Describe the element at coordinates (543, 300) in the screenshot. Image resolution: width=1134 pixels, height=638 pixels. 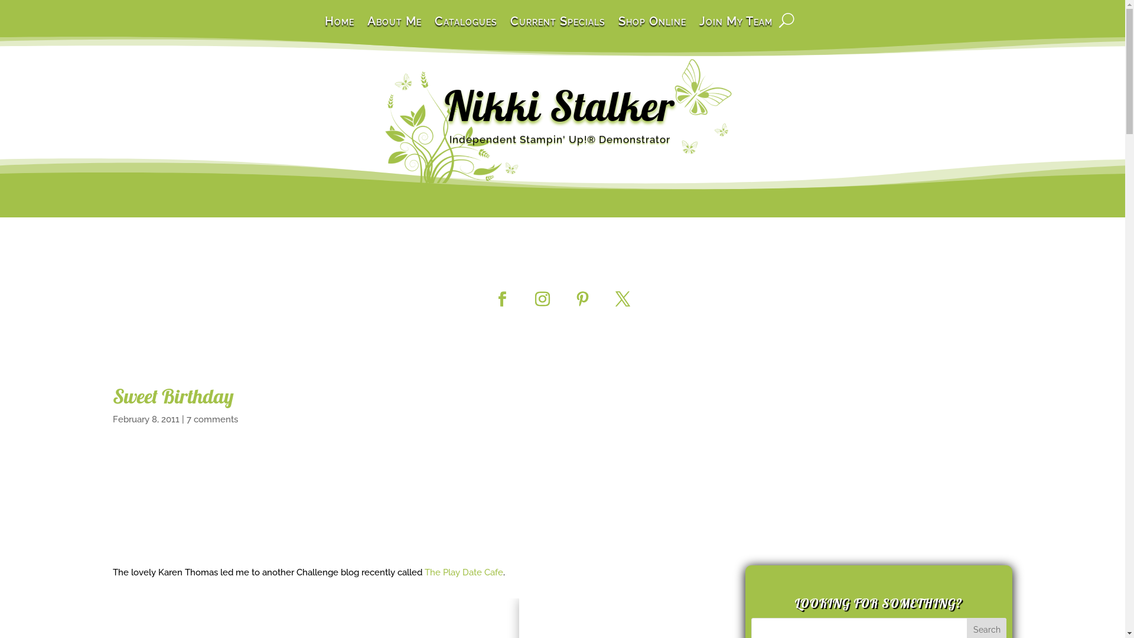
I see `Follow on Instagram` at that location.